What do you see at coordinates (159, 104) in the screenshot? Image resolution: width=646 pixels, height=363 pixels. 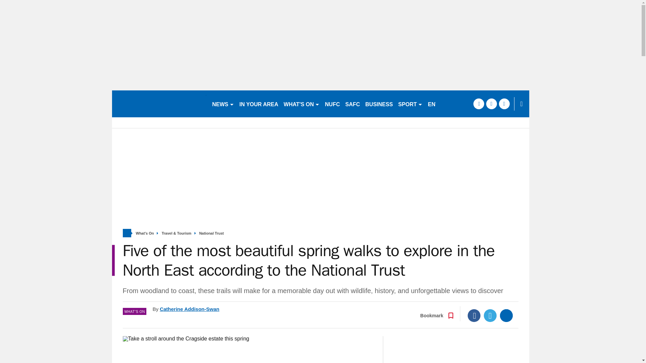 I see `nechronicle` at bounding box center [159, 104].